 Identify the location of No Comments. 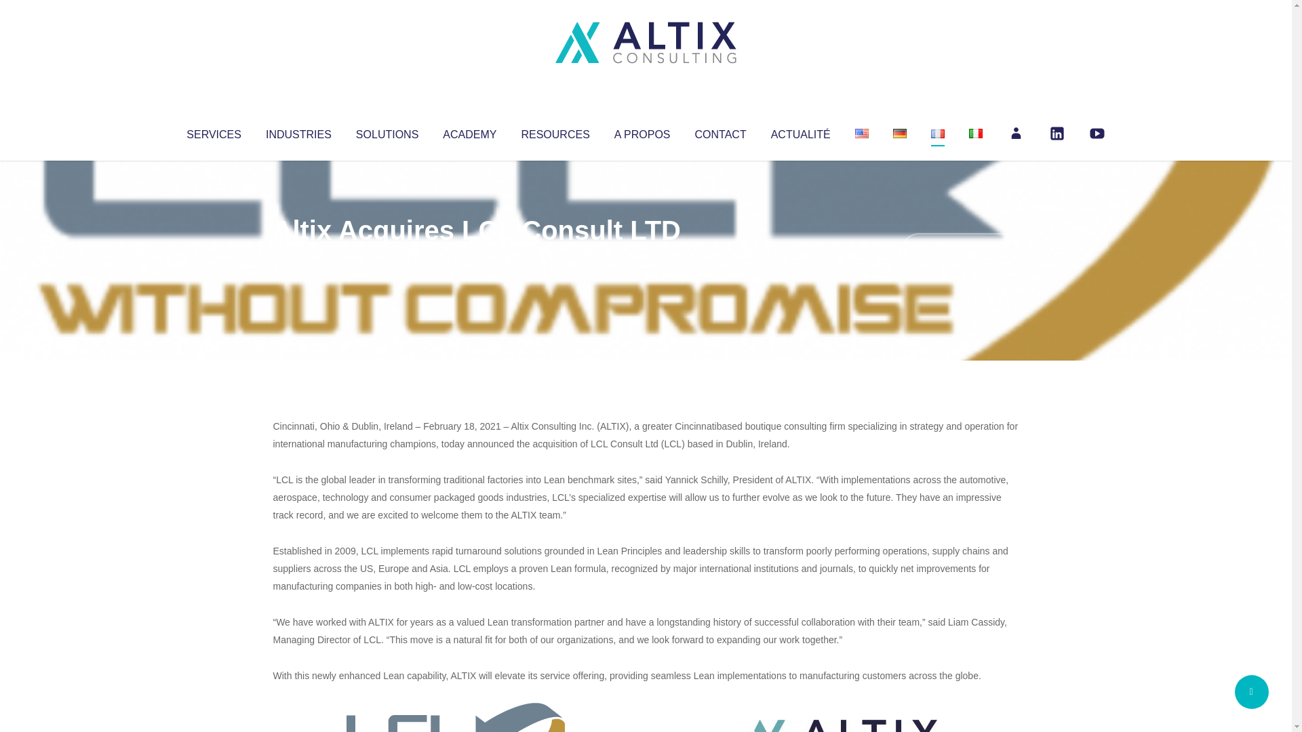
(960, 248).